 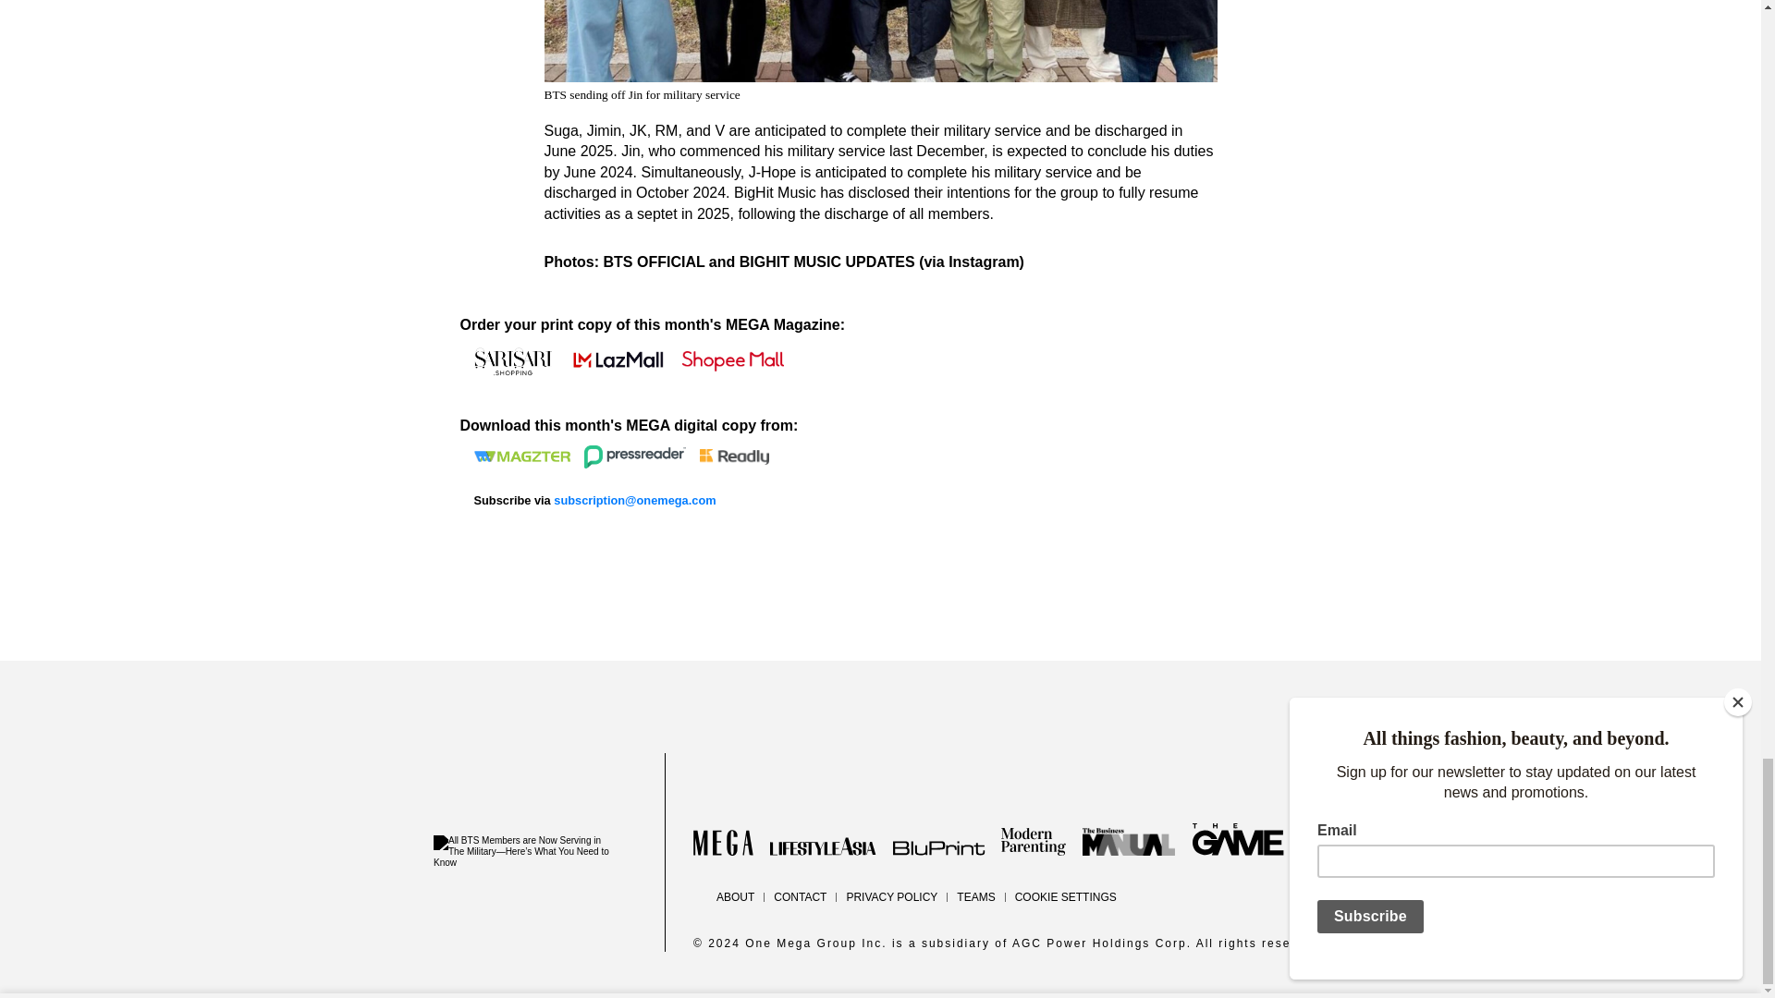 I want to click on Shopee, so click(x=732, y=360).